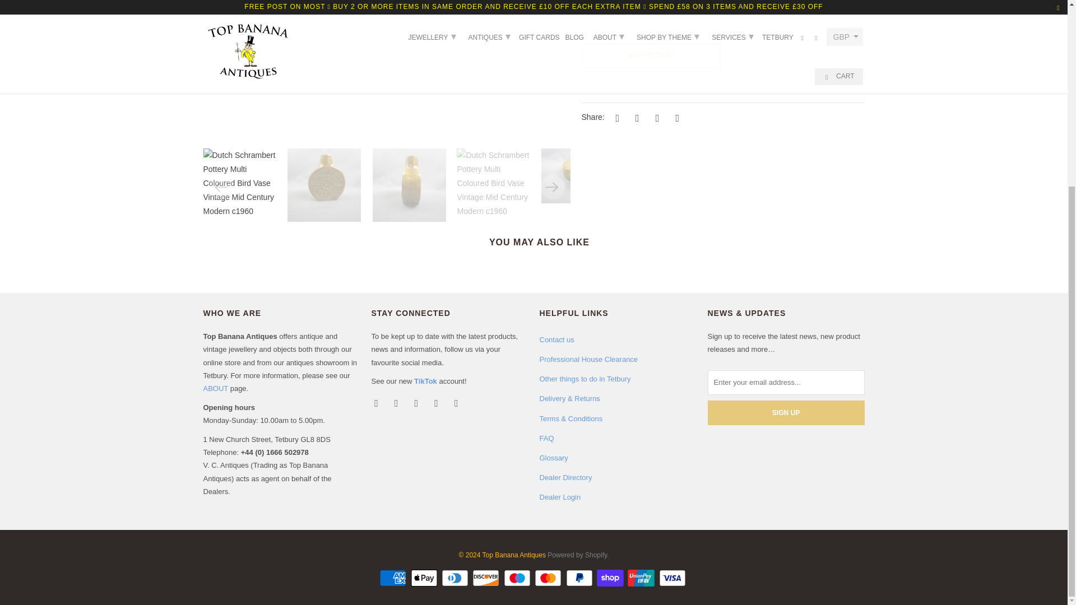  I want to click on American Express, so click(394, 578).